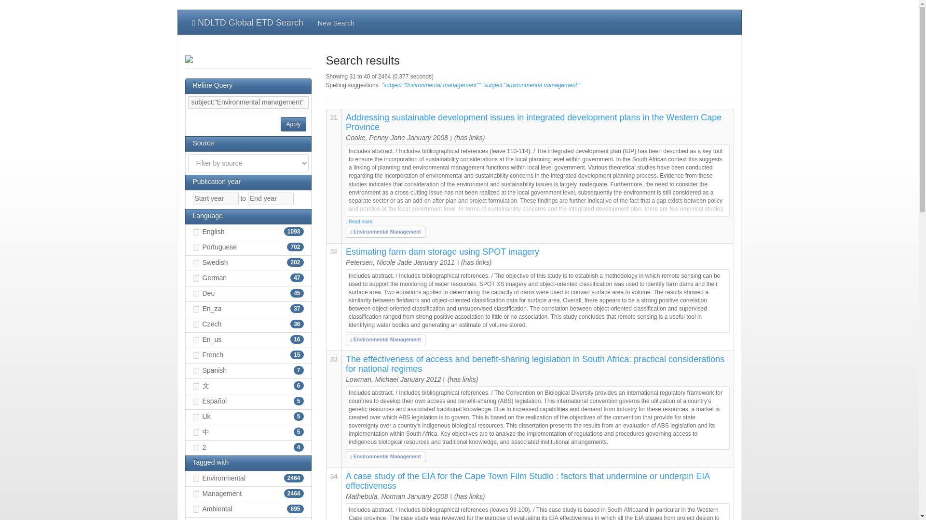 This screenshot has width=926, height=520. Describe the element at coordinates (385, 338) in the screenshot. I see `Environmental Management` at that location.